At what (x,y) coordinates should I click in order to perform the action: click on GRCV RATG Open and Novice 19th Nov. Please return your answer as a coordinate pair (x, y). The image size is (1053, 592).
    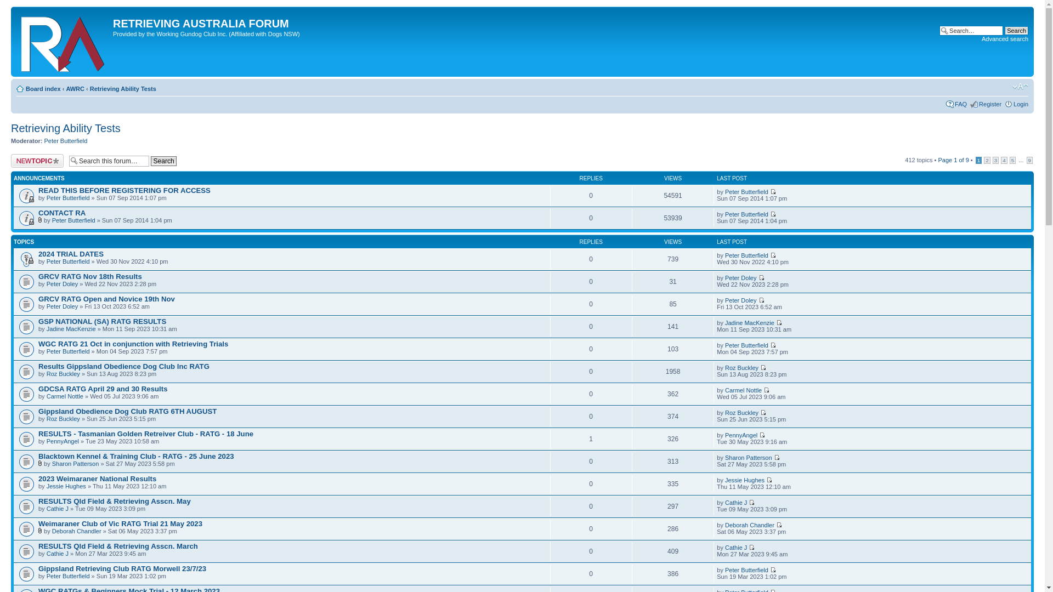
    Looking at the image, I should click on (106, 299).